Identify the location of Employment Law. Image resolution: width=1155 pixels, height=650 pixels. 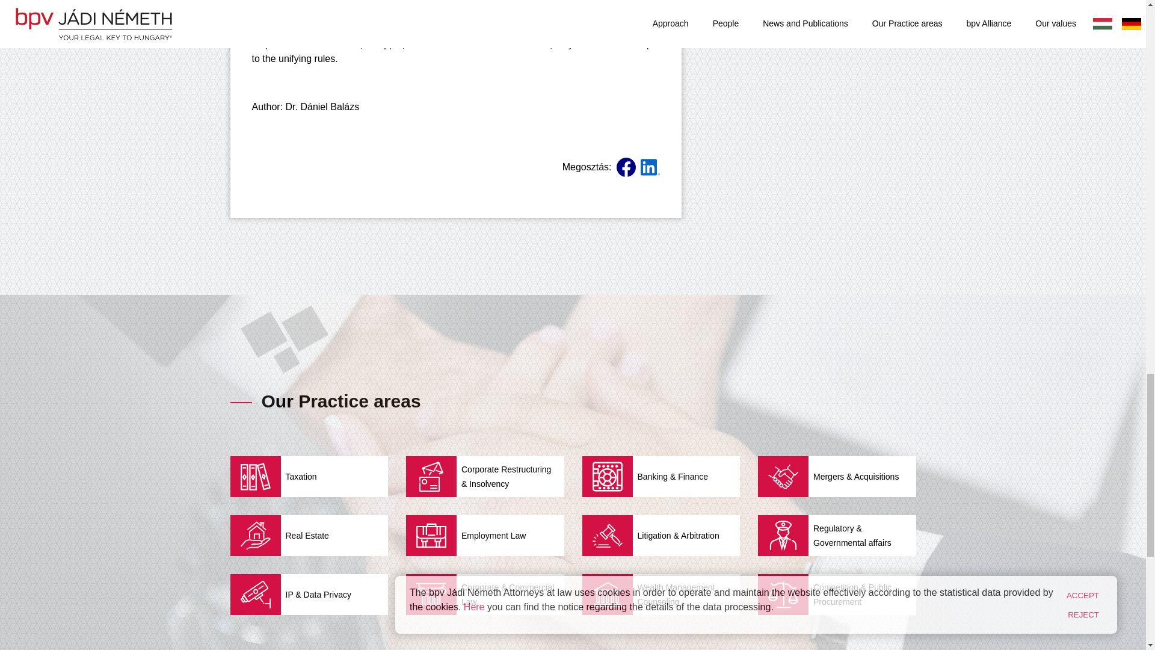
(485, 536).